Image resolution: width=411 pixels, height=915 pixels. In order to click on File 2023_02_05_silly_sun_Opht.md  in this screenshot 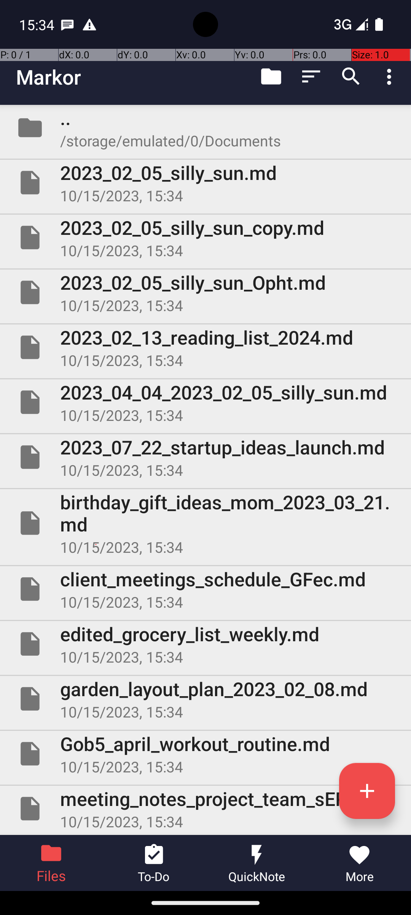, I will do `click(205, 292)`.